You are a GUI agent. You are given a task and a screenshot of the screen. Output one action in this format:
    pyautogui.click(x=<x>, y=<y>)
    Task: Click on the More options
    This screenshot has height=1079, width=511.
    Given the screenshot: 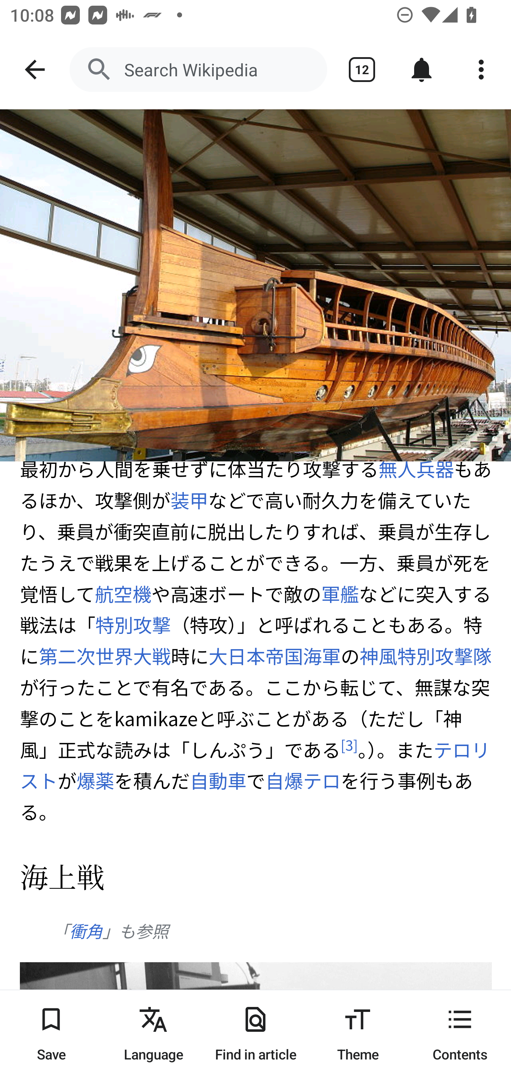 What is the action you would take?
    pyautogui.click(x=481, y=70)
    